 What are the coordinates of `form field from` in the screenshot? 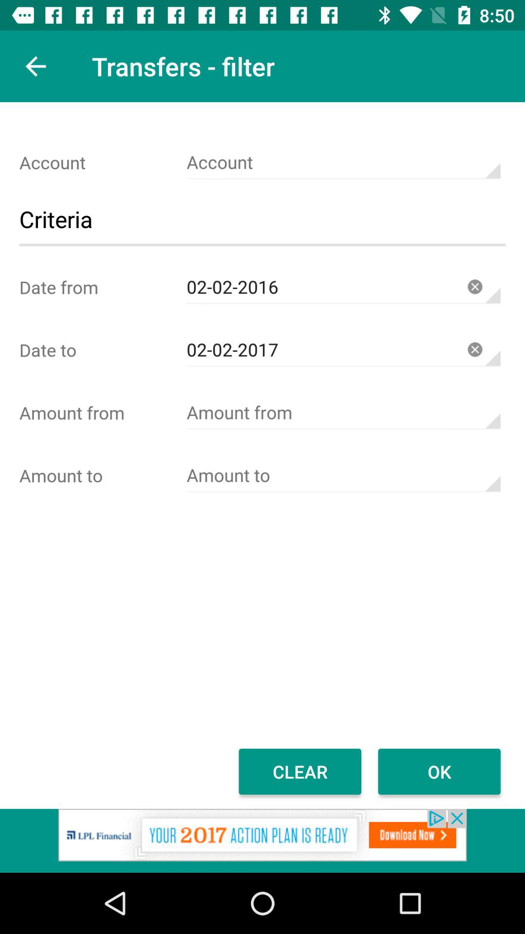 It's located at (343, 413).